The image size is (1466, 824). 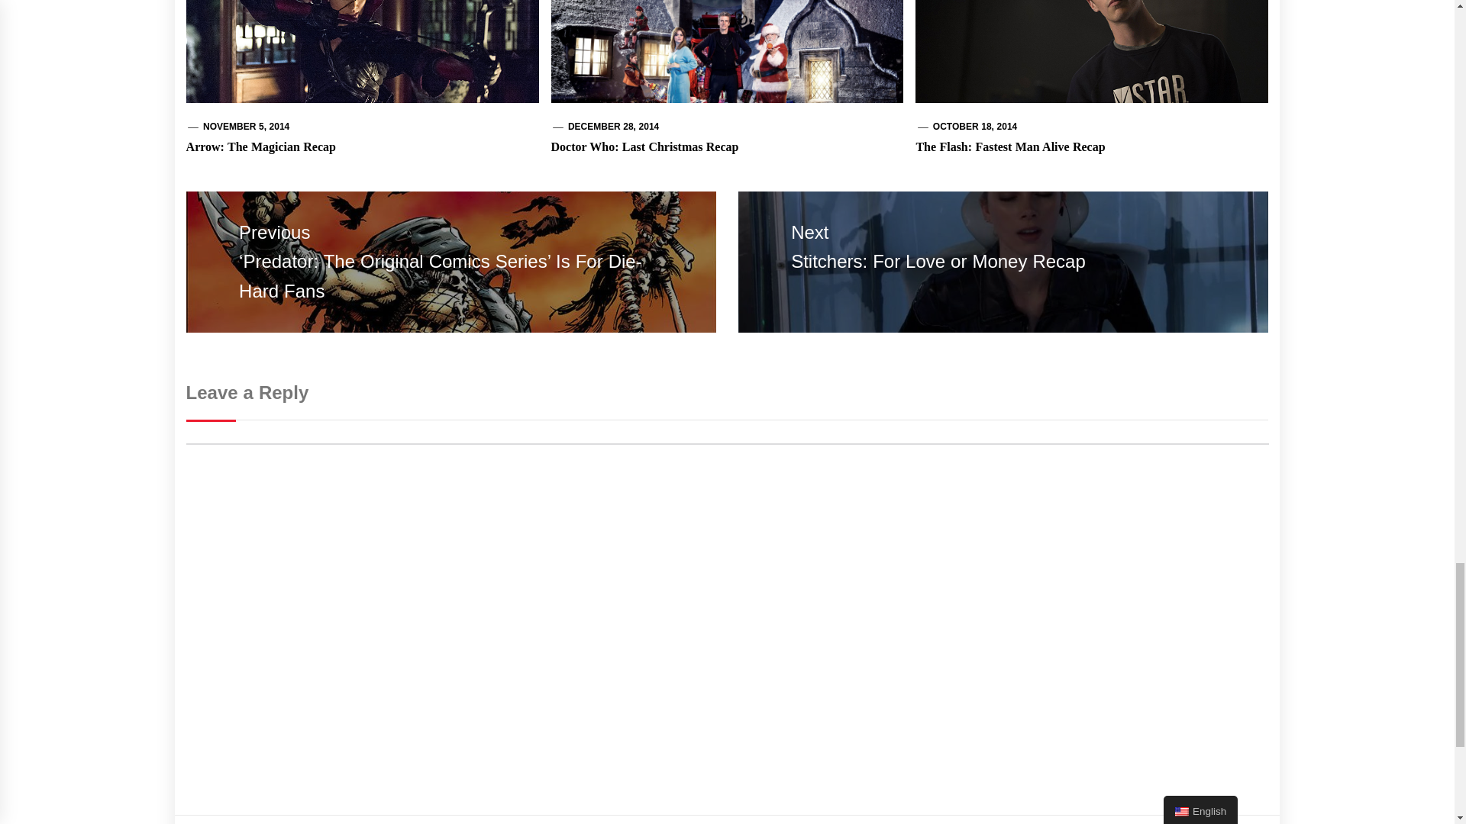 I want to click on NOVEMBER 5, 2014, so click(x=246, y=126).